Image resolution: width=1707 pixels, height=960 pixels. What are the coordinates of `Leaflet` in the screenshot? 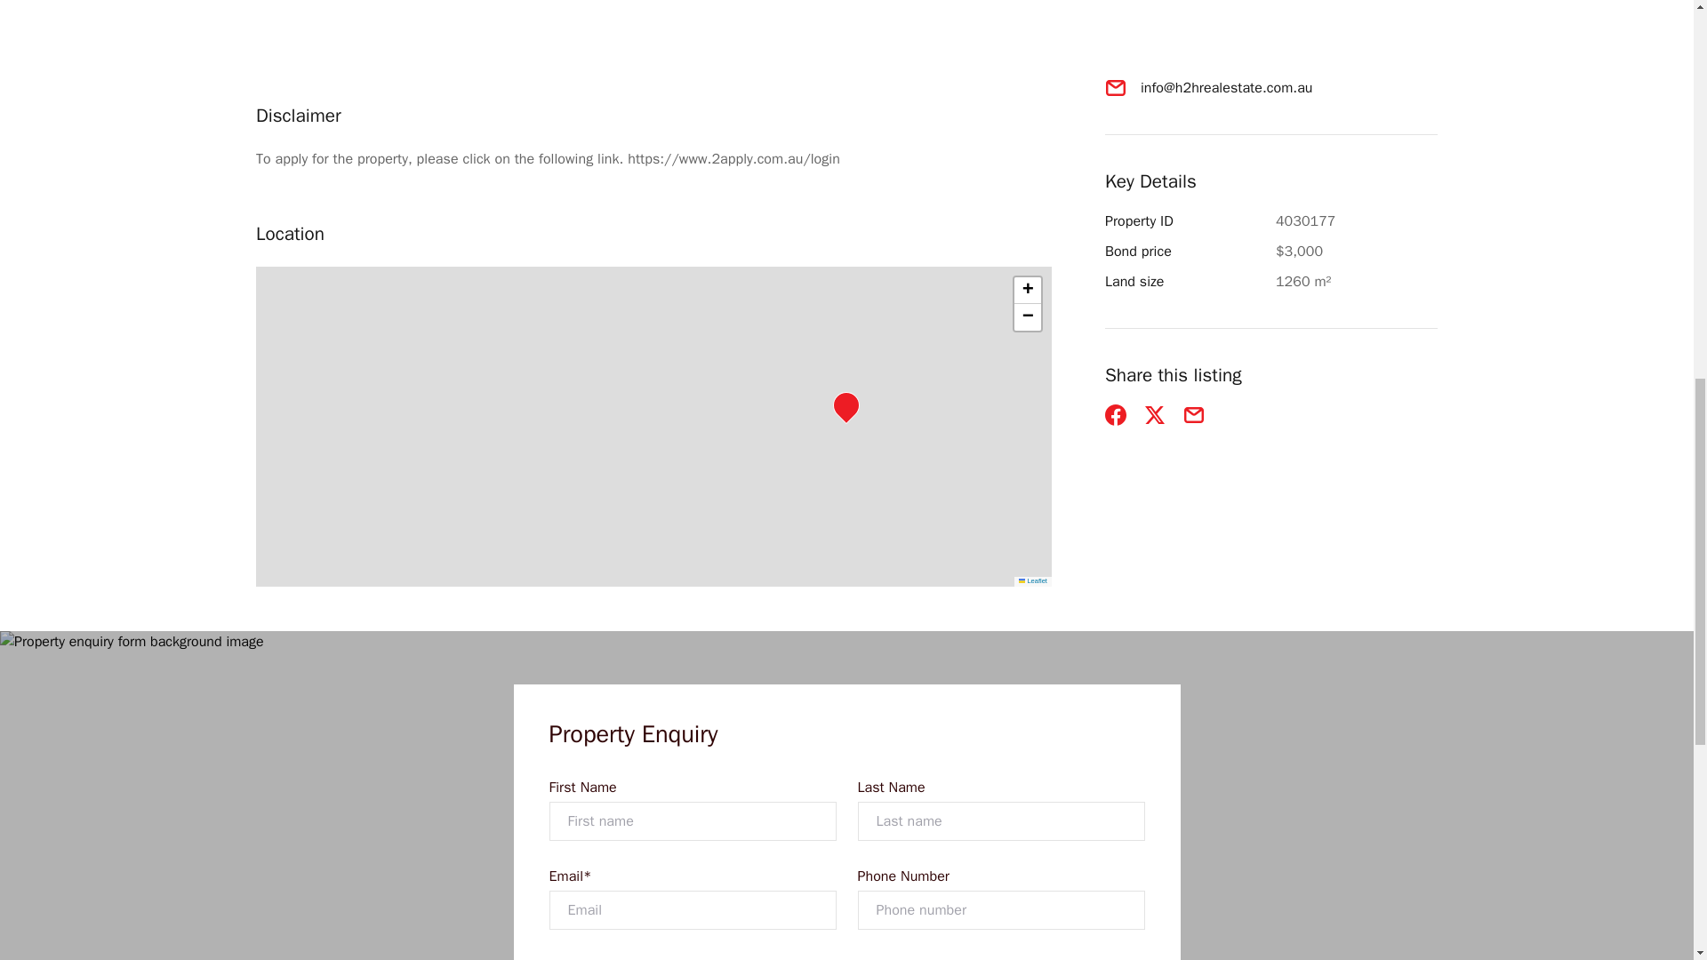 It's located at (1033, 580).